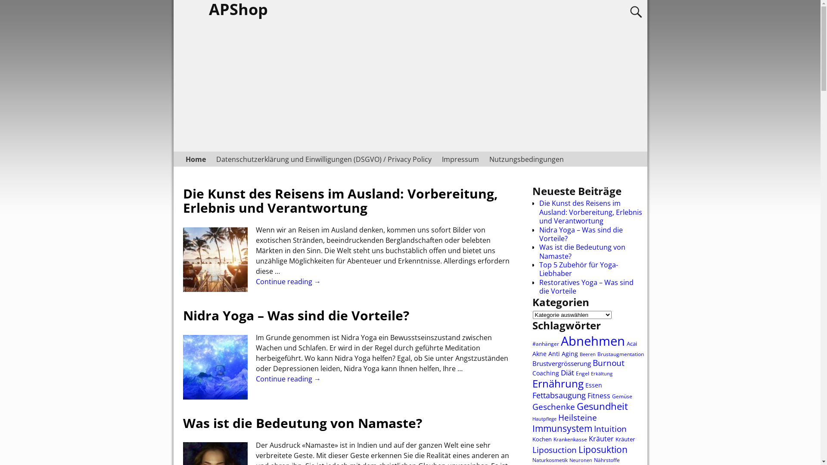  Describe the element at coordinates (546, 373) in the screenshot. I see `Coaching` at that location.